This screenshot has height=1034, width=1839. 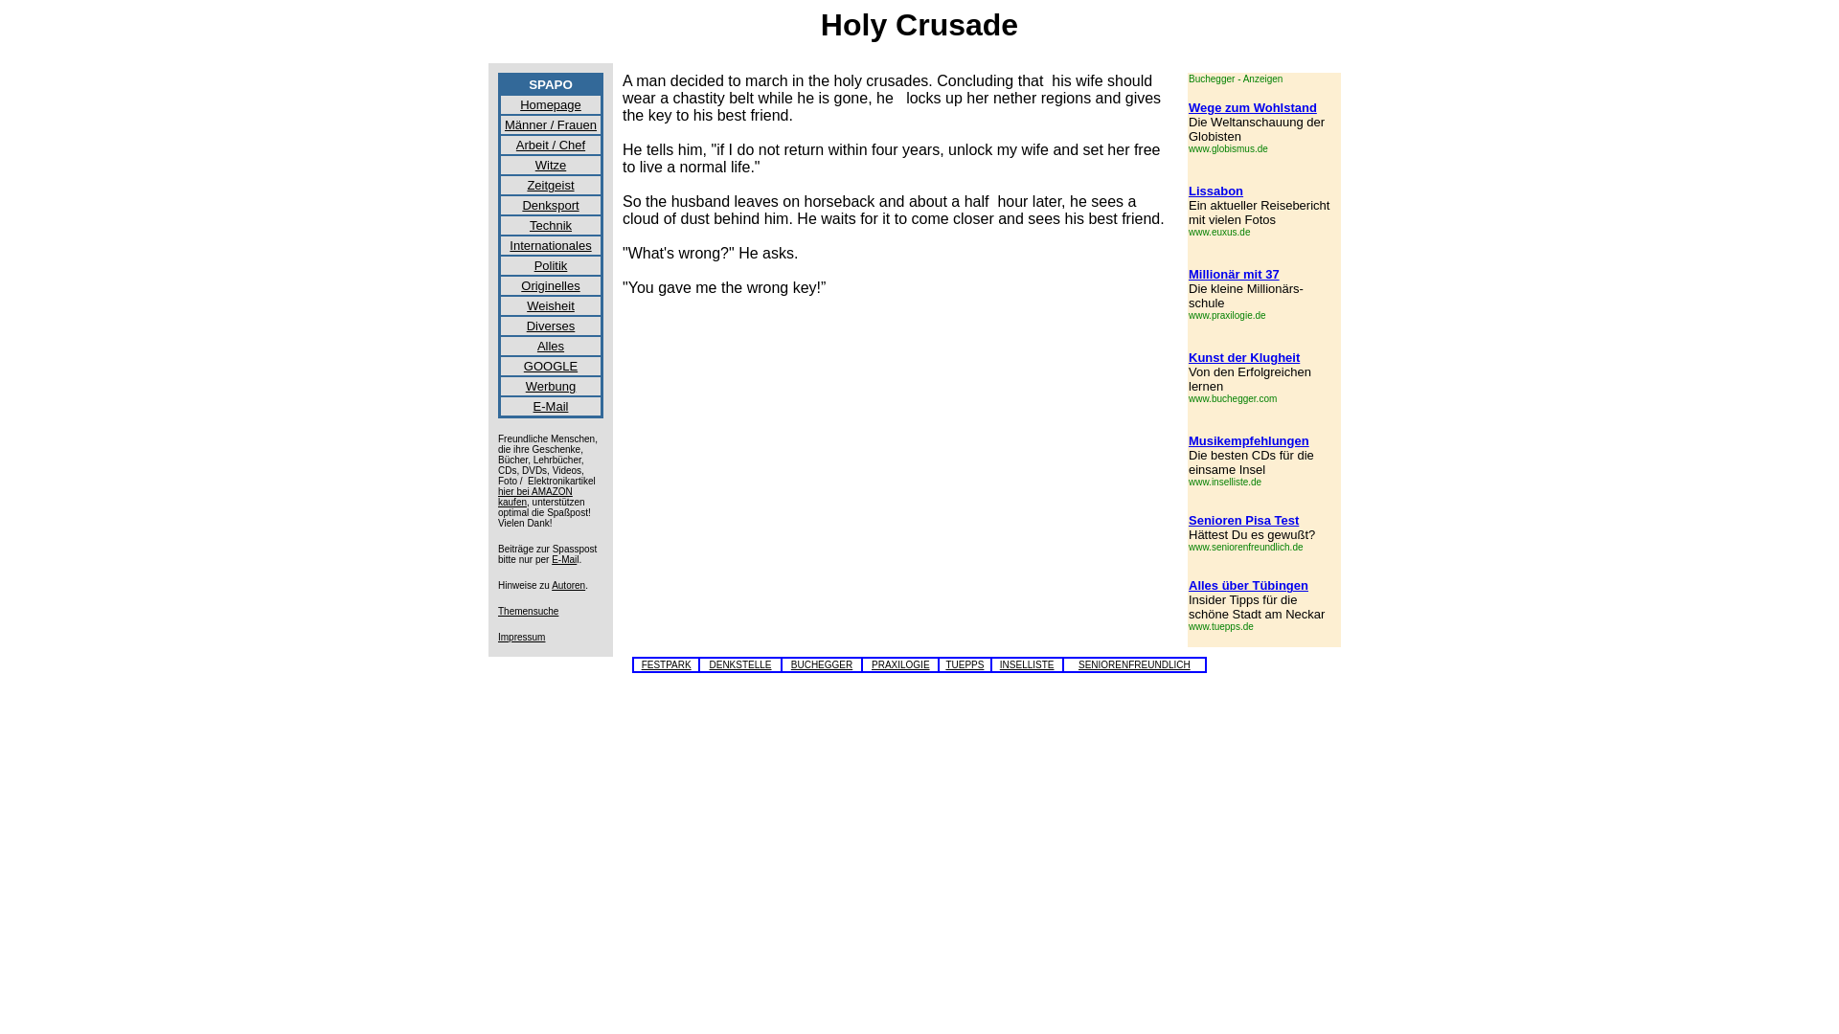 What do you see at coordinates (564, 559) in the screenshot?
I see `E-Mai` at bounding box center [564, 559].